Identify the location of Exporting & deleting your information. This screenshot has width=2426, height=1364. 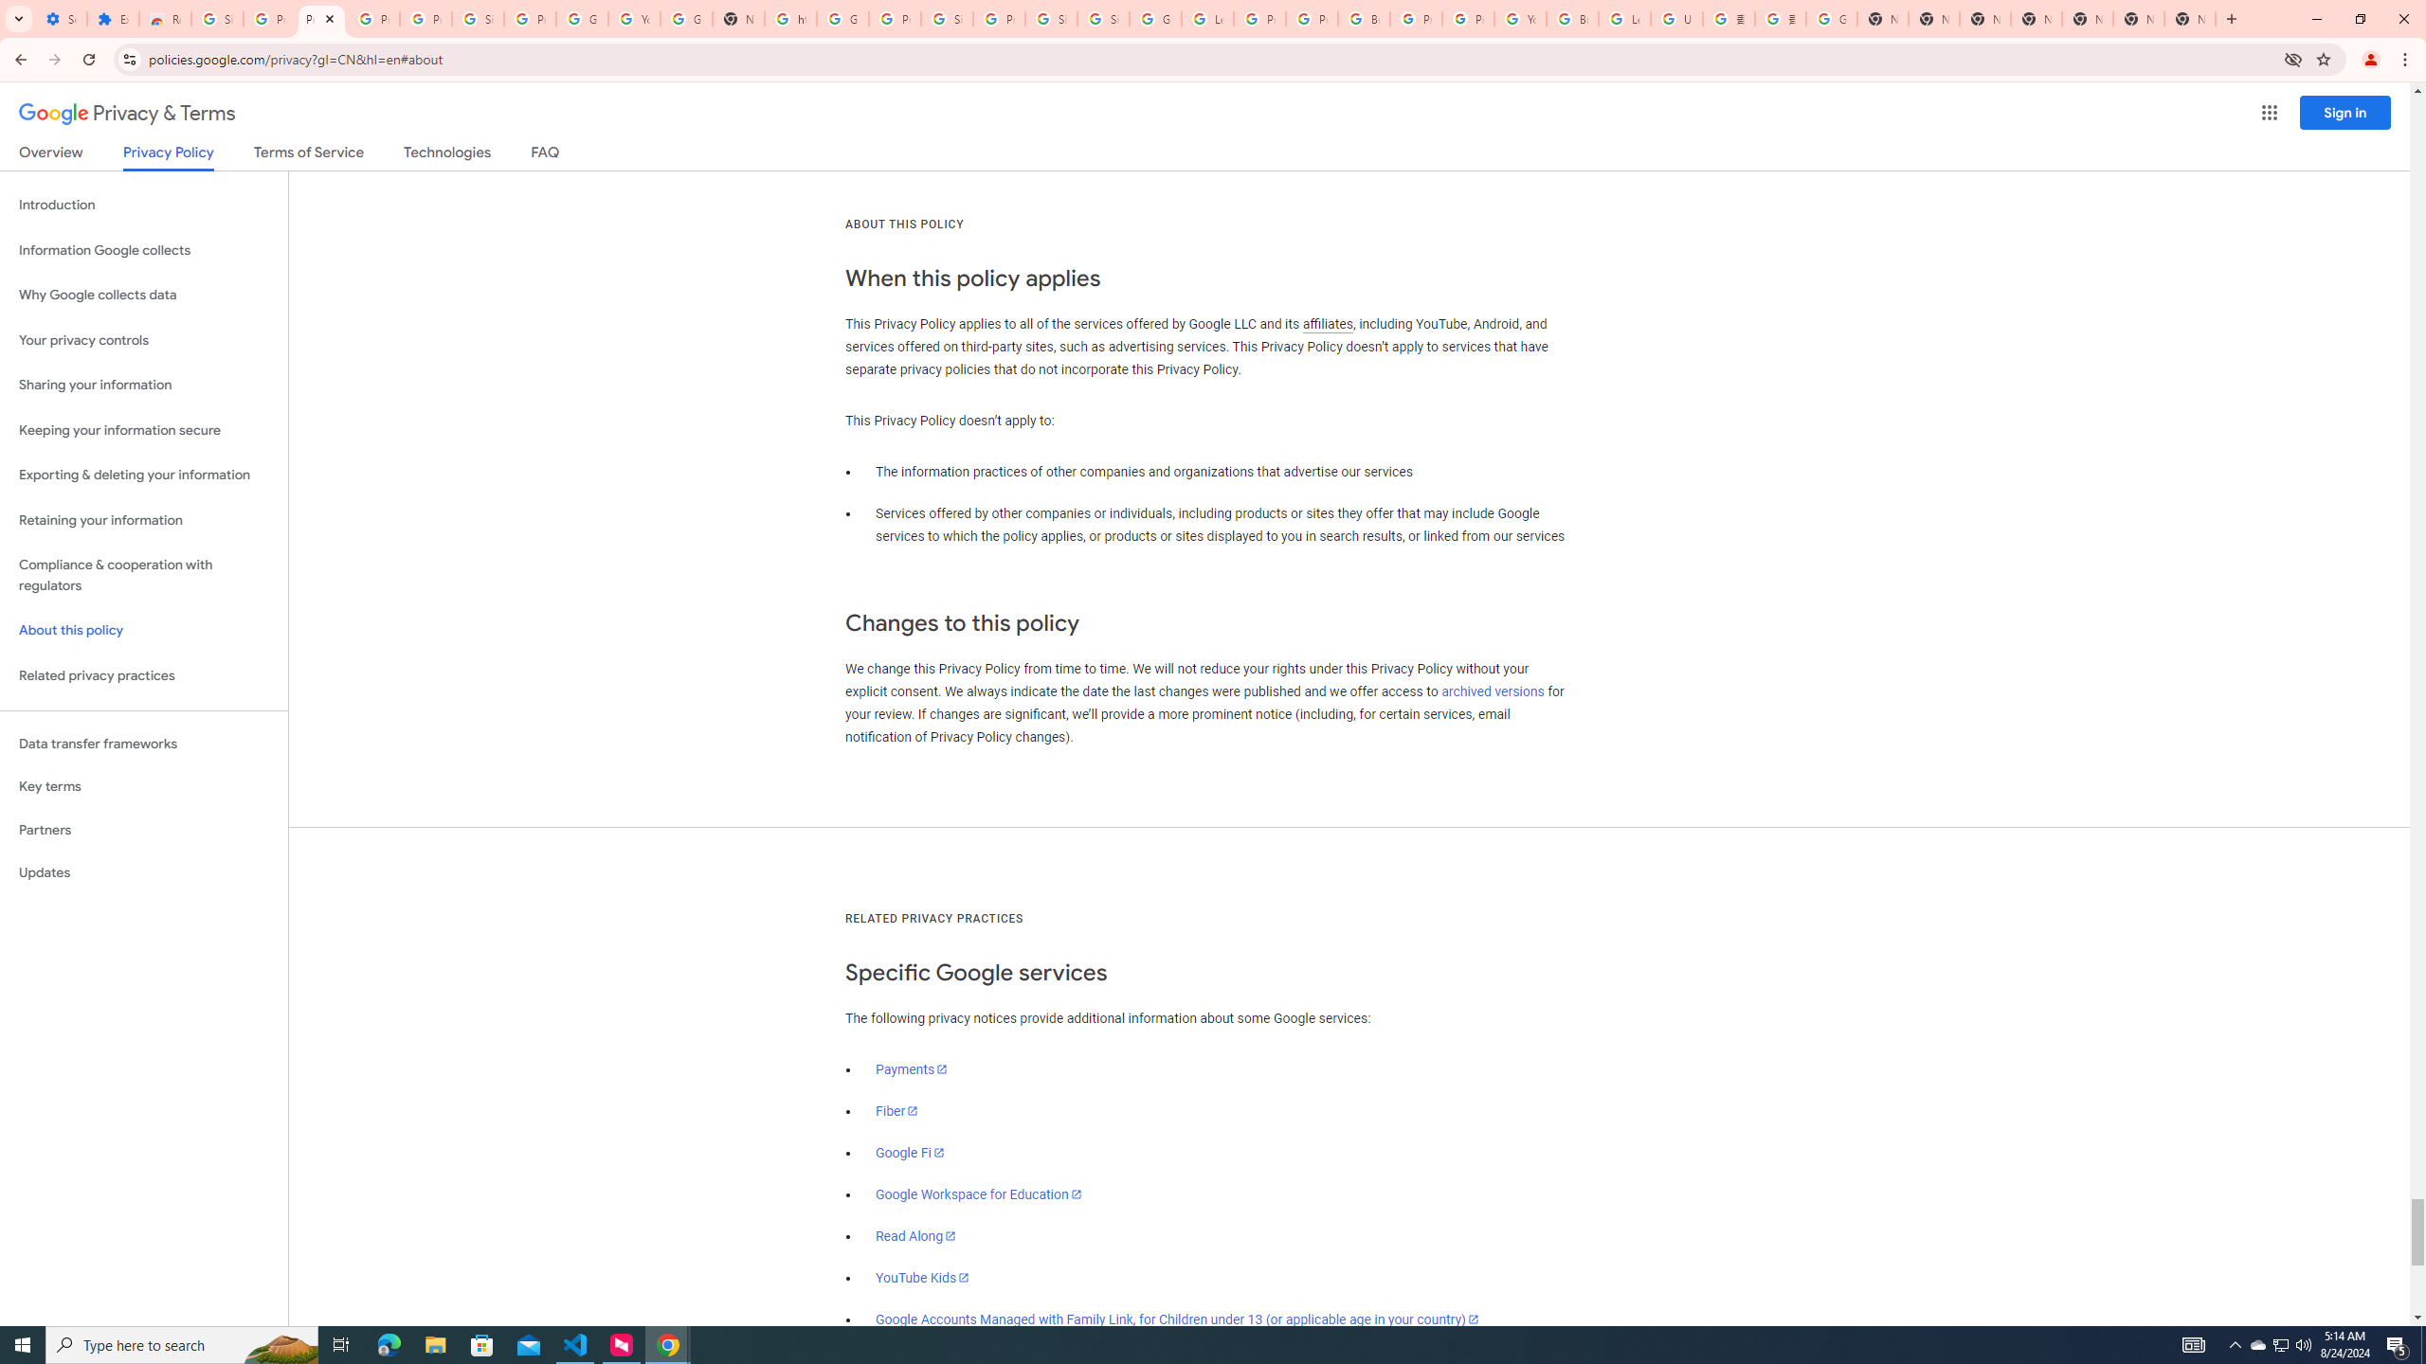
(144, 476).